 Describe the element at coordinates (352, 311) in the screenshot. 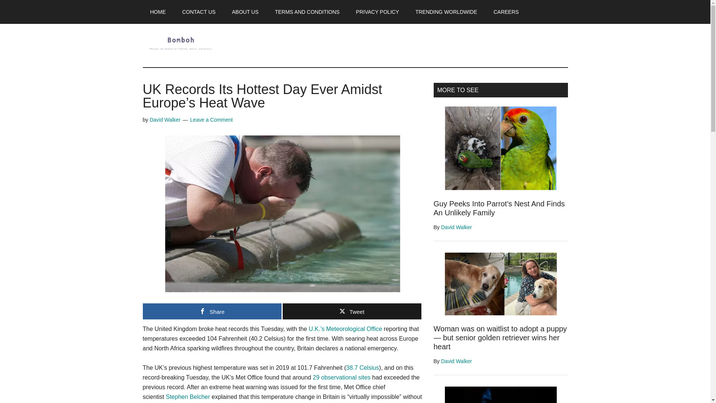

I see `Tweet` at that location.